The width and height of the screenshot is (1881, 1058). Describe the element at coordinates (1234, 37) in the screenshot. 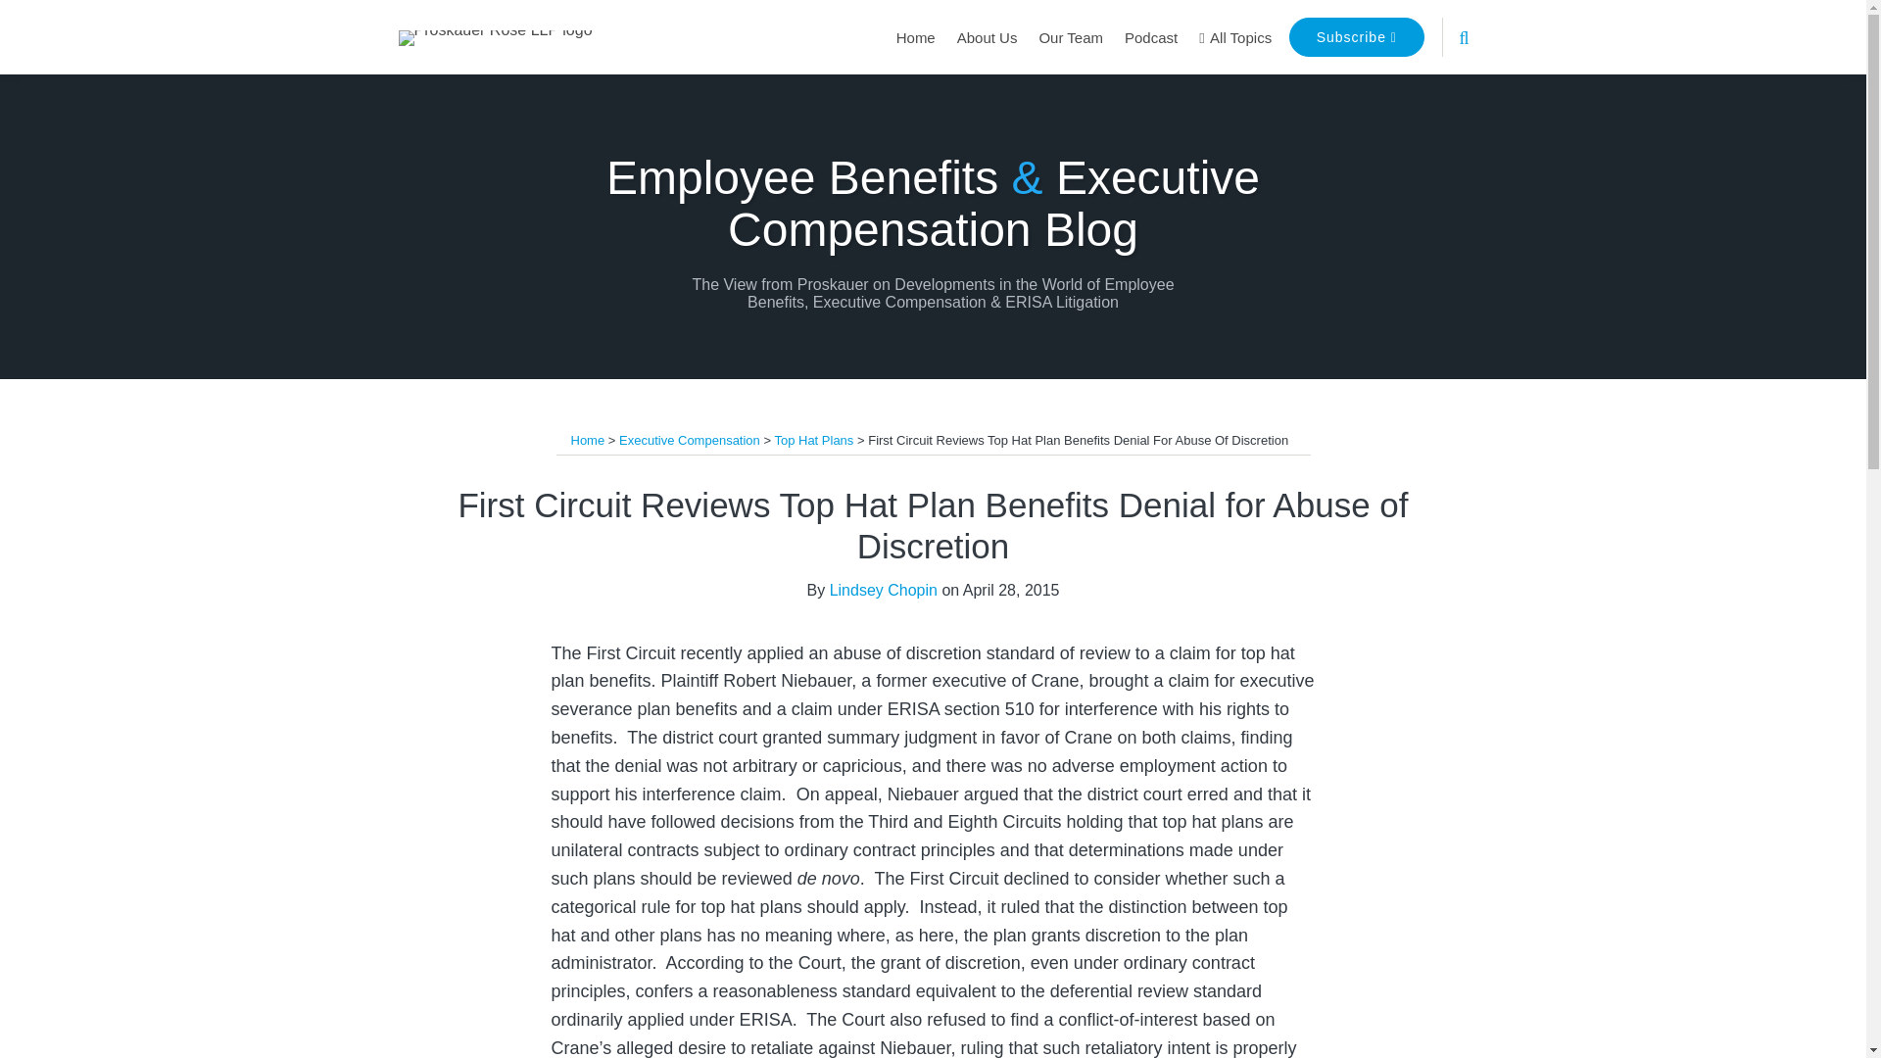

I see `All Topics` at that location.